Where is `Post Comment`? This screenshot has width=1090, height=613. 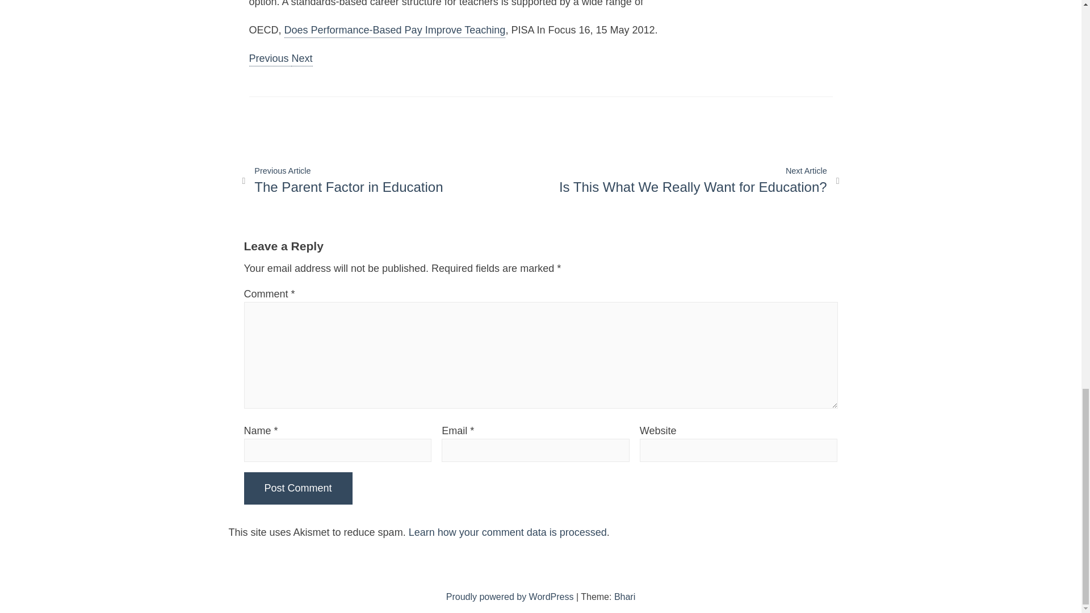 Post Comment is located at coordinates (269, 59).